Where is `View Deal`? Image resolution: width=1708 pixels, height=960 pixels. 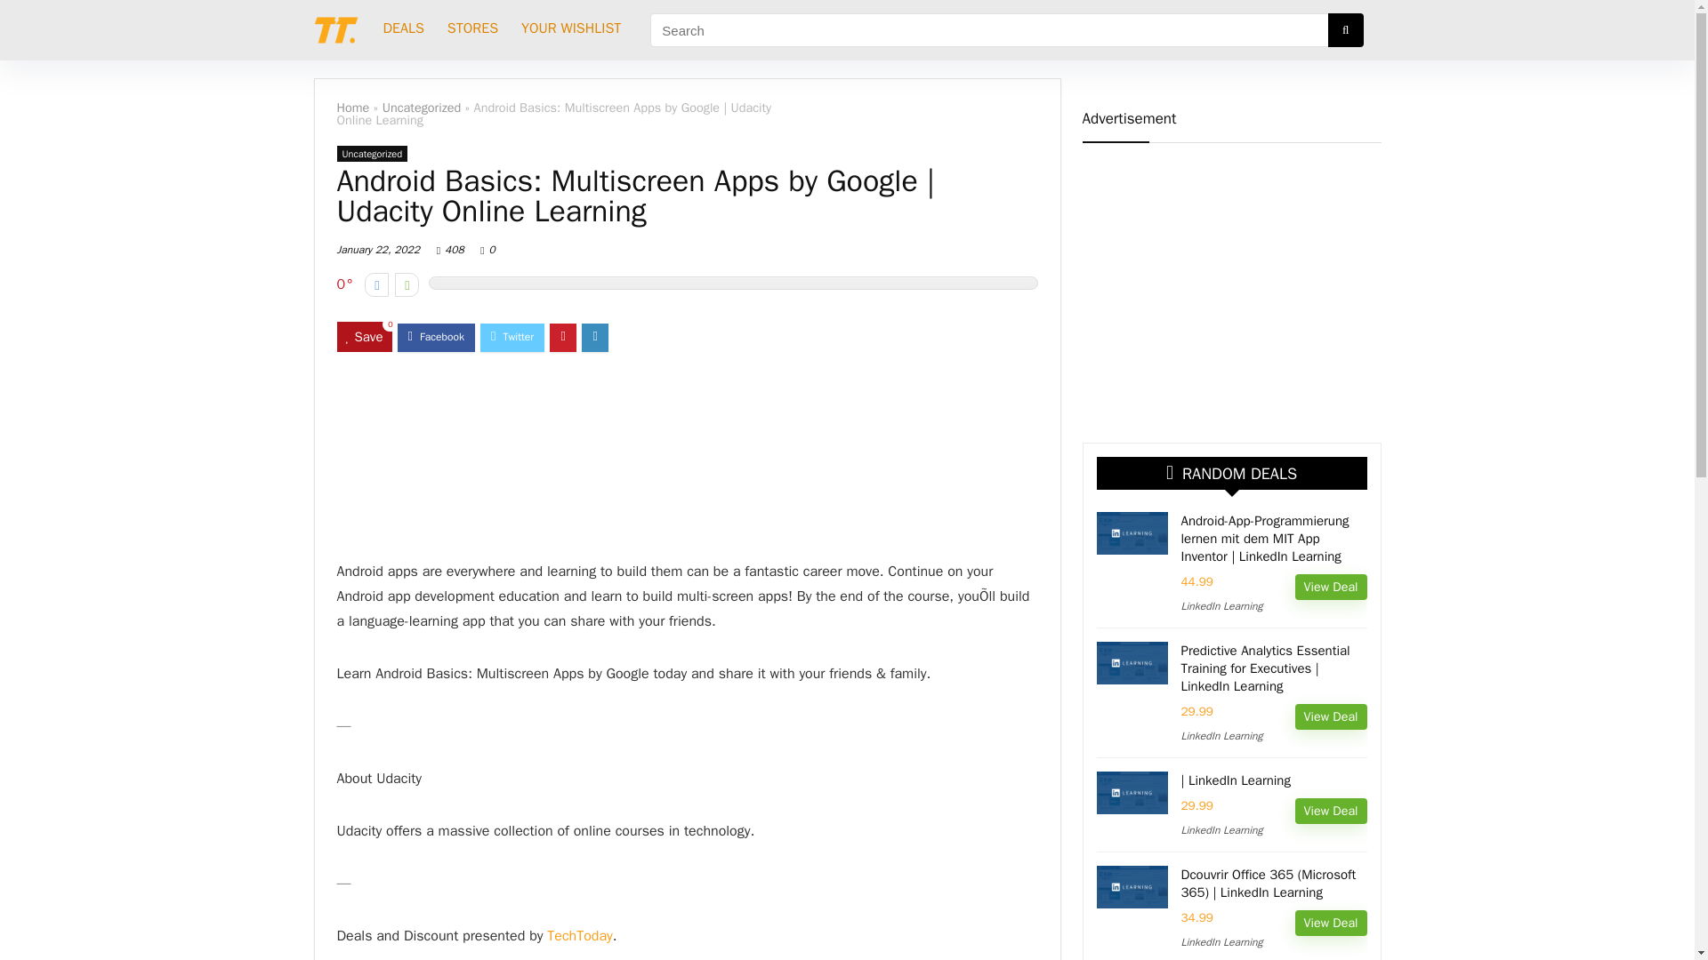 View Deal is located at coordinates (1331, 587).